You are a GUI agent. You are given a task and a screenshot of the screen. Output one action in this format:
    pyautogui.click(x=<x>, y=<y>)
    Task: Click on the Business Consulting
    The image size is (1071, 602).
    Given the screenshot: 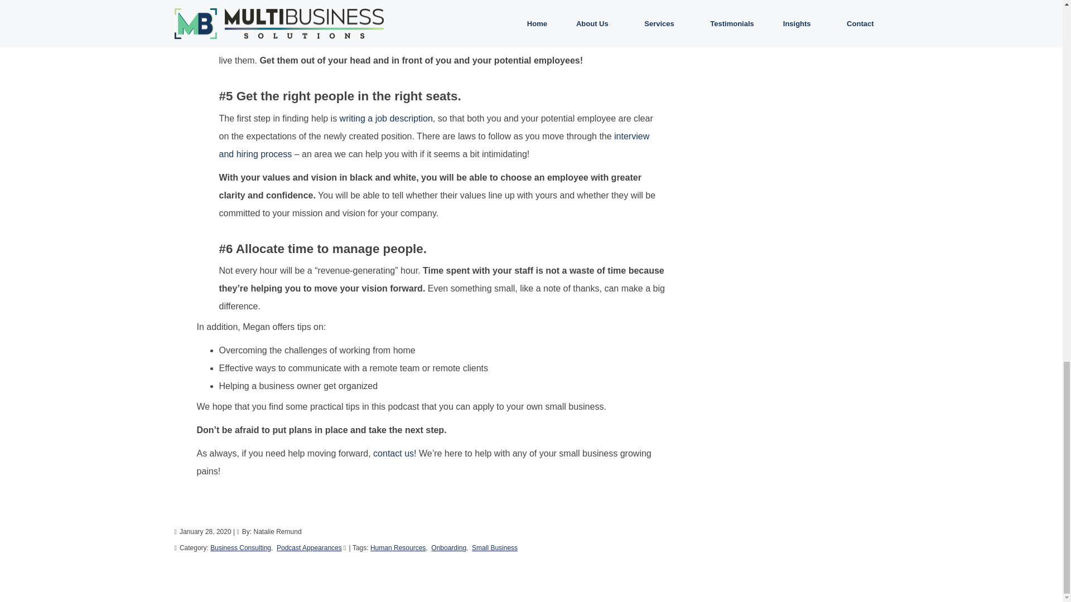 What is the action you would take?
    pyautogui.click(x=240, y=548)
    